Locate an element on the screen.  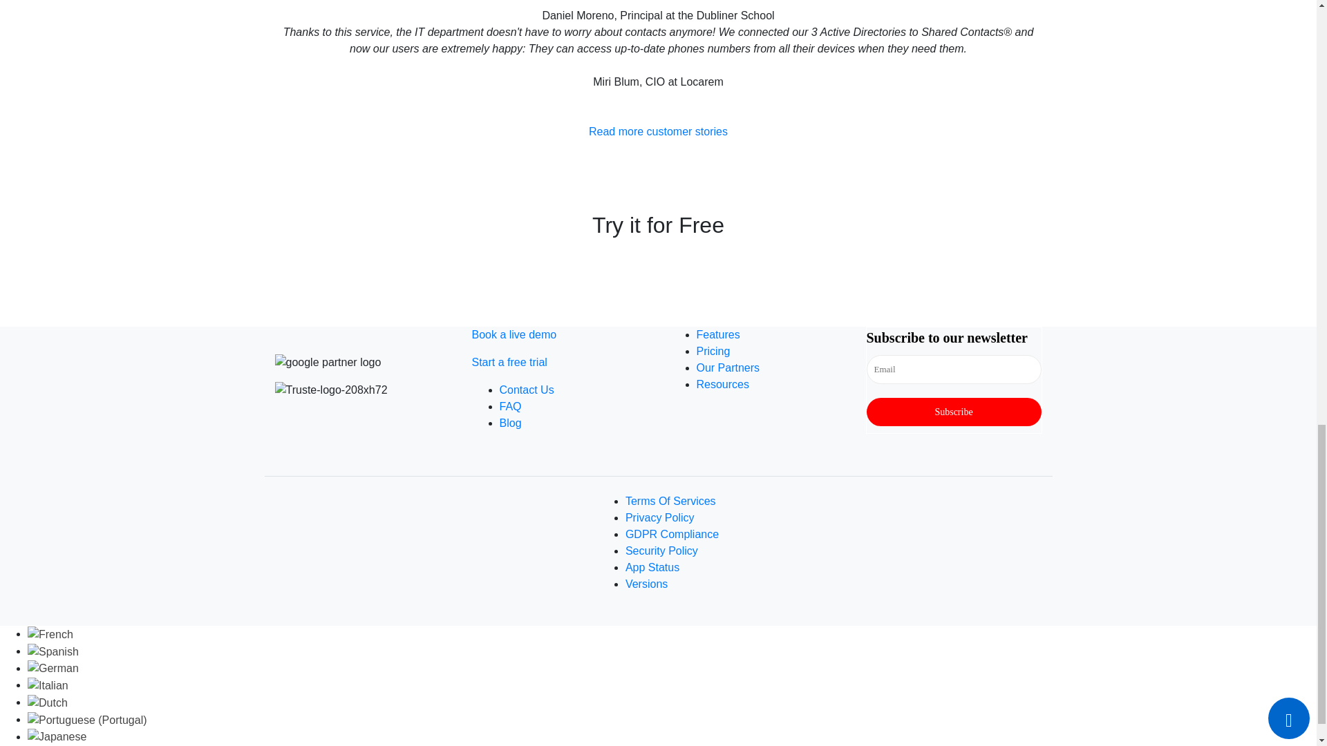
Subscribe is located at coordinates (954, 412).